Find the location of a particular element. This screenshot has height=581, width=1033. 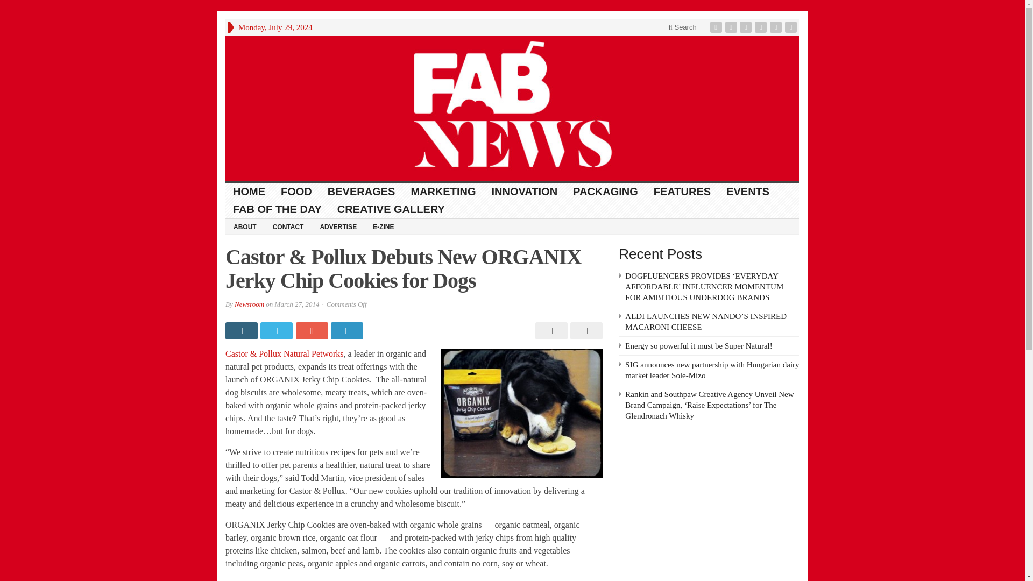

Share on Facebook is located at coordinates (242, 330).